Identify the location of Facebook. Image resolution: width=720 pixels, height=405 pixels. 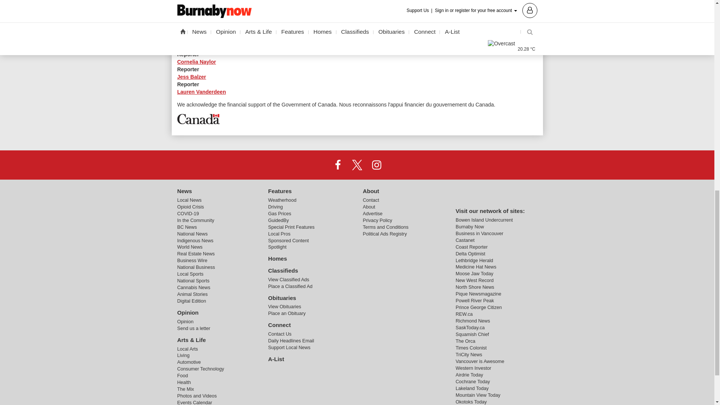
(338, 165).